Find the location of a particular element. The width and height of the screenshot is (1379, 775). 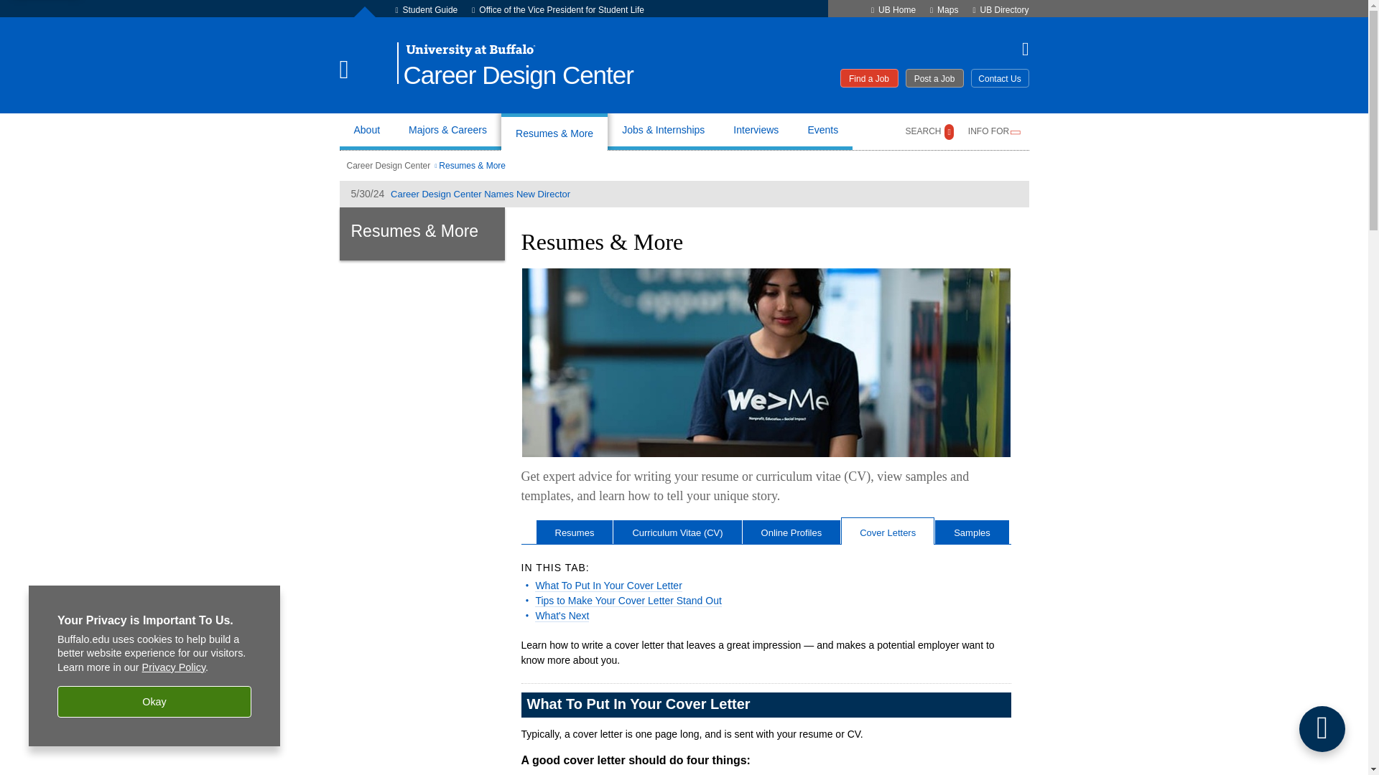

UB Career Design Center Instagram is located at coordinates (1018, 49).